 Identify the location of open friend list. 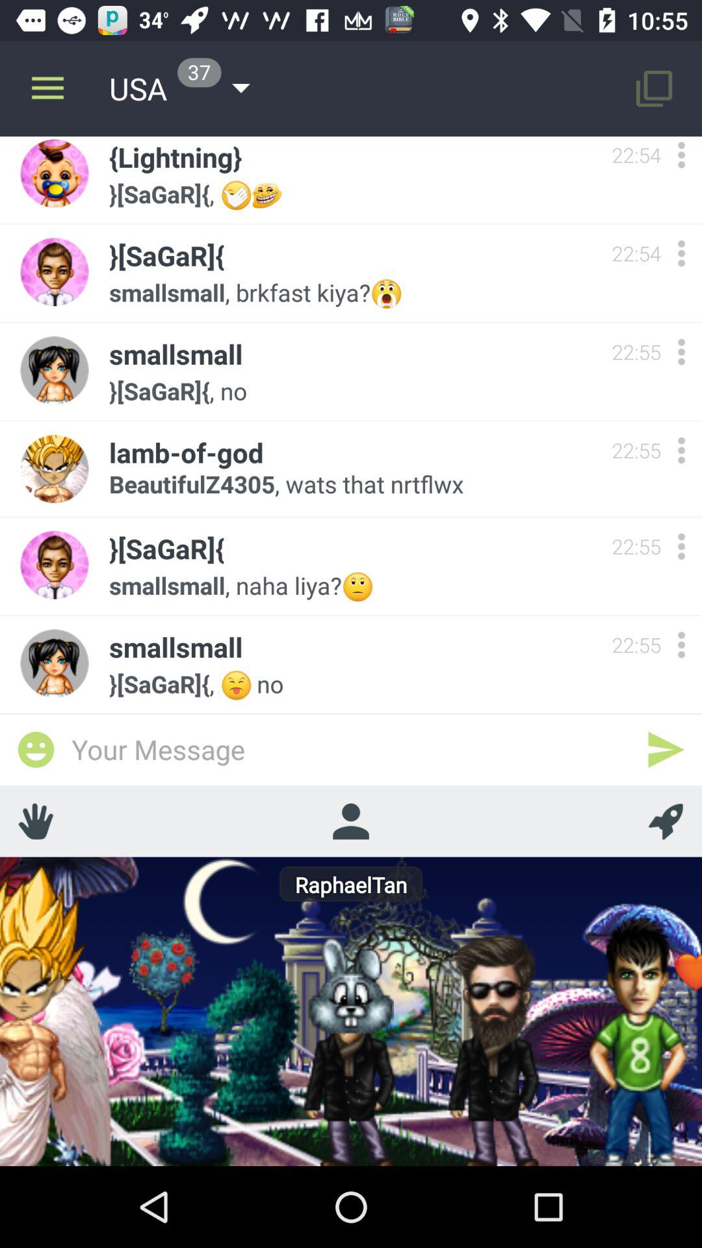
(350, 821).